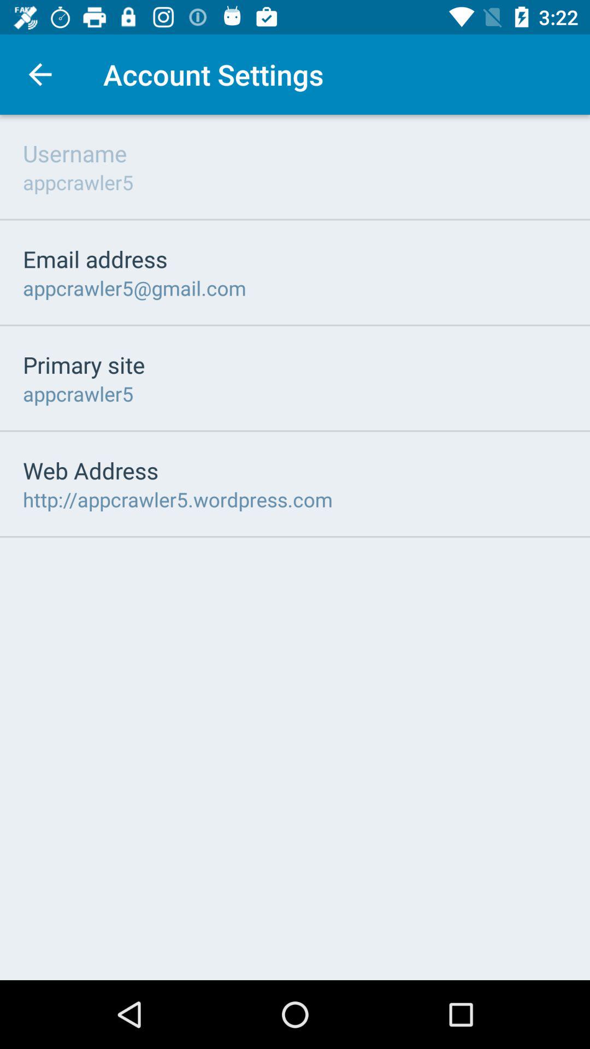 This screenshot has width=590, height=1049. I want to click on turn off the item above http appcrawler5 wordpress item, so click(91, 470).